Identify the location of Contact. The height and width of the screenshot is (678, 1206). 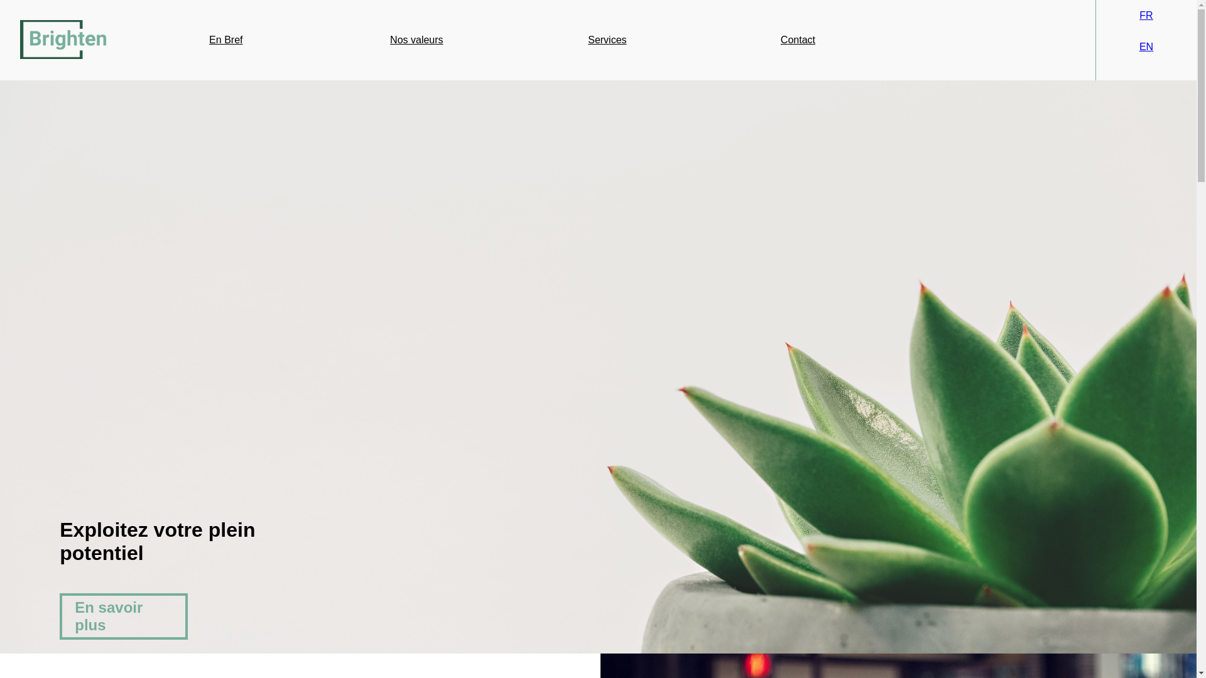
(798, 40).